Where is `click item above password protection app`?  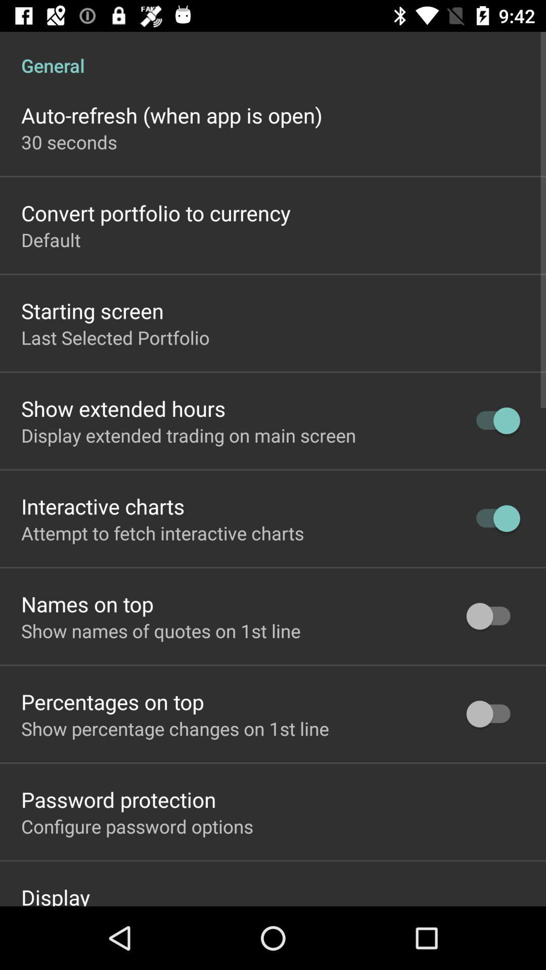
click item above password protection app is located at coordinates (175, 729).